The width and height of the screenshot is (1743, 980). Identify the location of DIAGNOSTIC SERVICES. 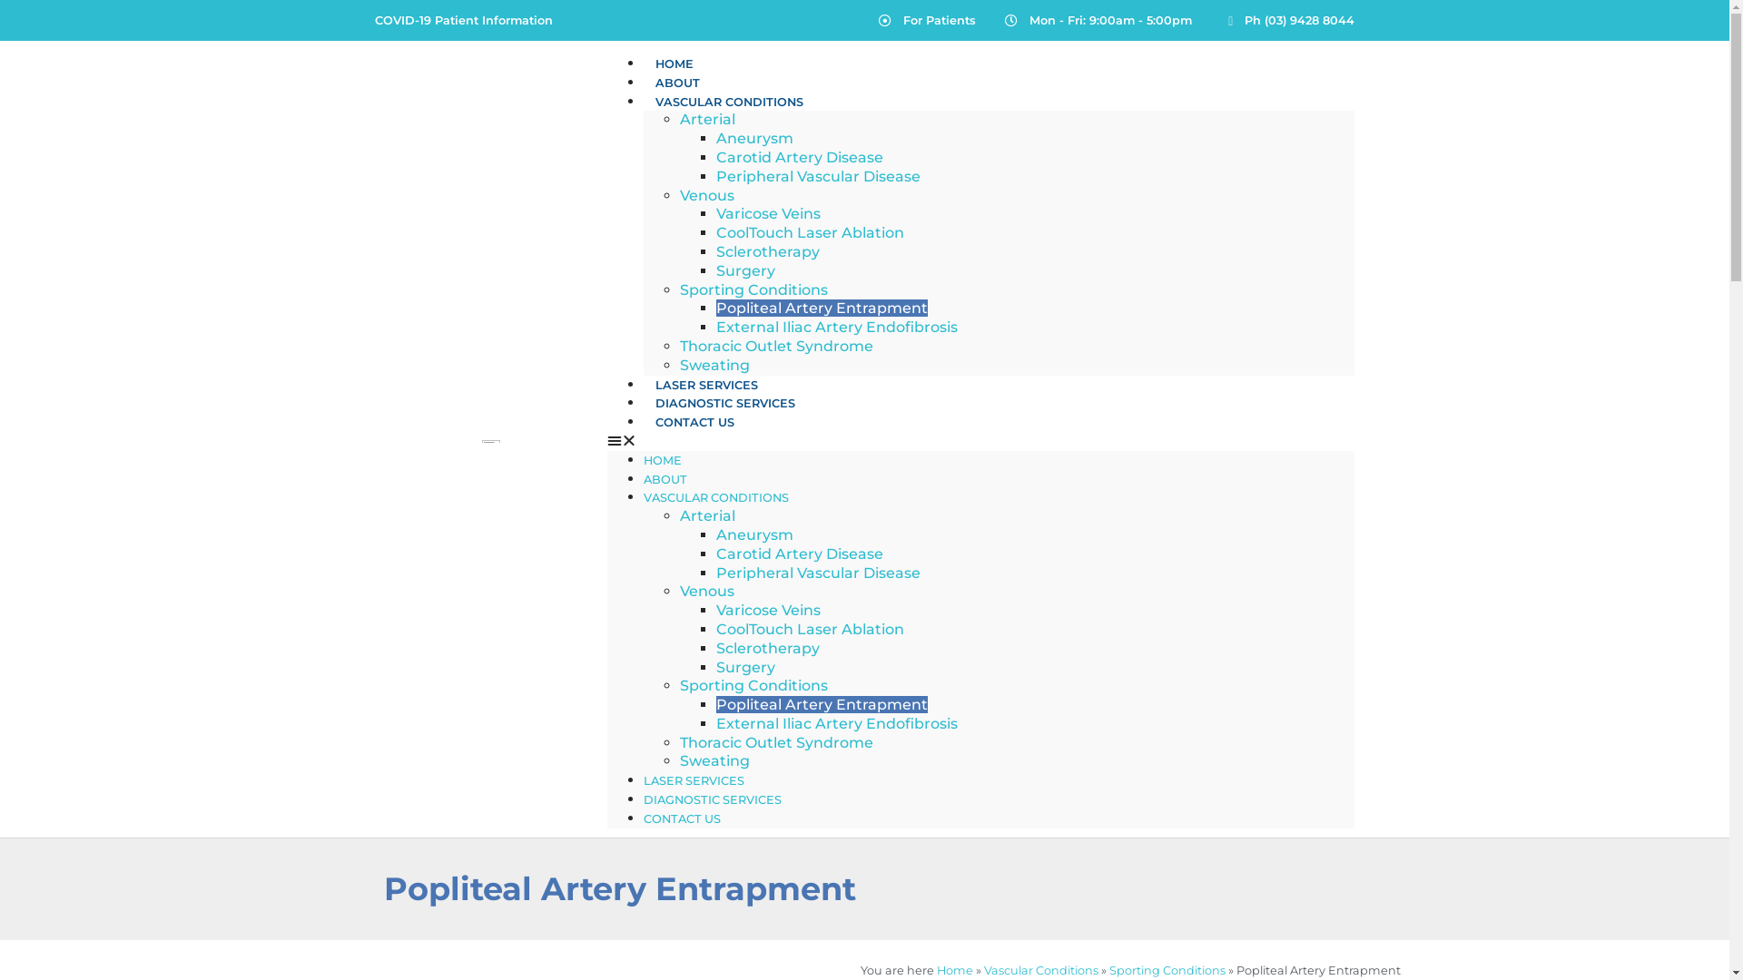
(725, 403).